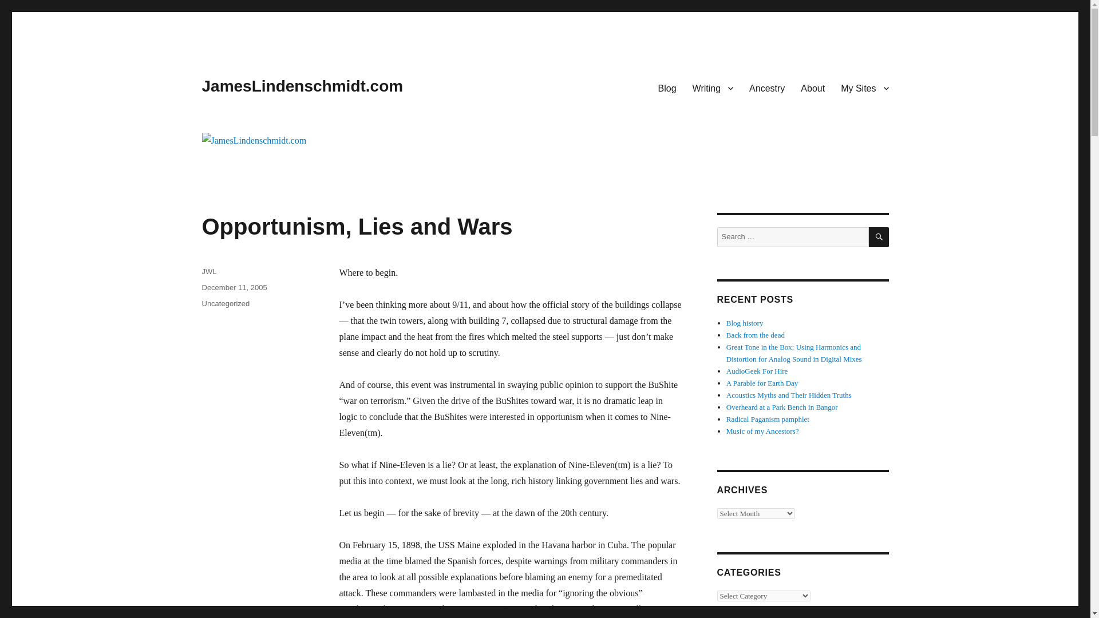 The height and width of the screenshot is (618, 1099). Describe the element at coordinates (757, 371) in the screenshot. I see `AudioGeek For Hire` at that location.